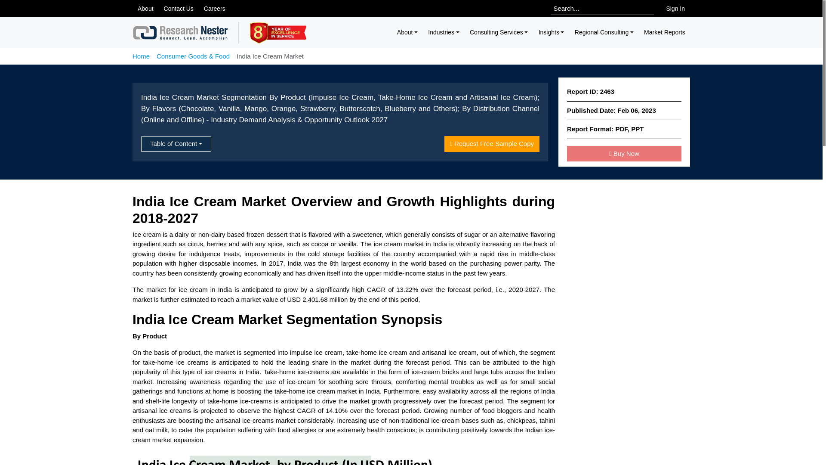 This screenshot has width=826, height=465. I want to click on About, so click(408, 32).